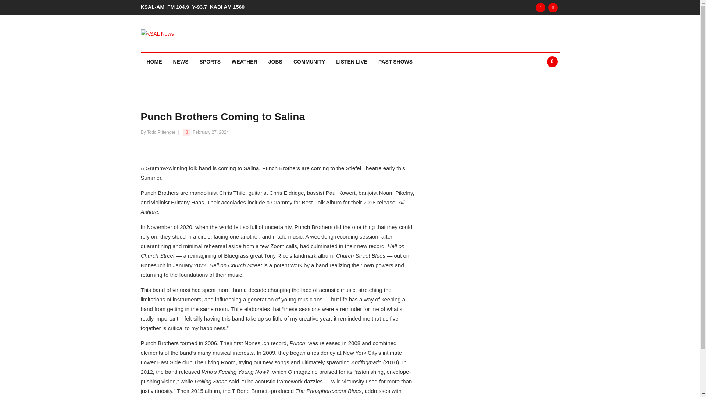 The height and width of the screenshot is (397, 706). Describe the element at coordinates (154, 62) in the screenshot. I see `HOME` at that location.